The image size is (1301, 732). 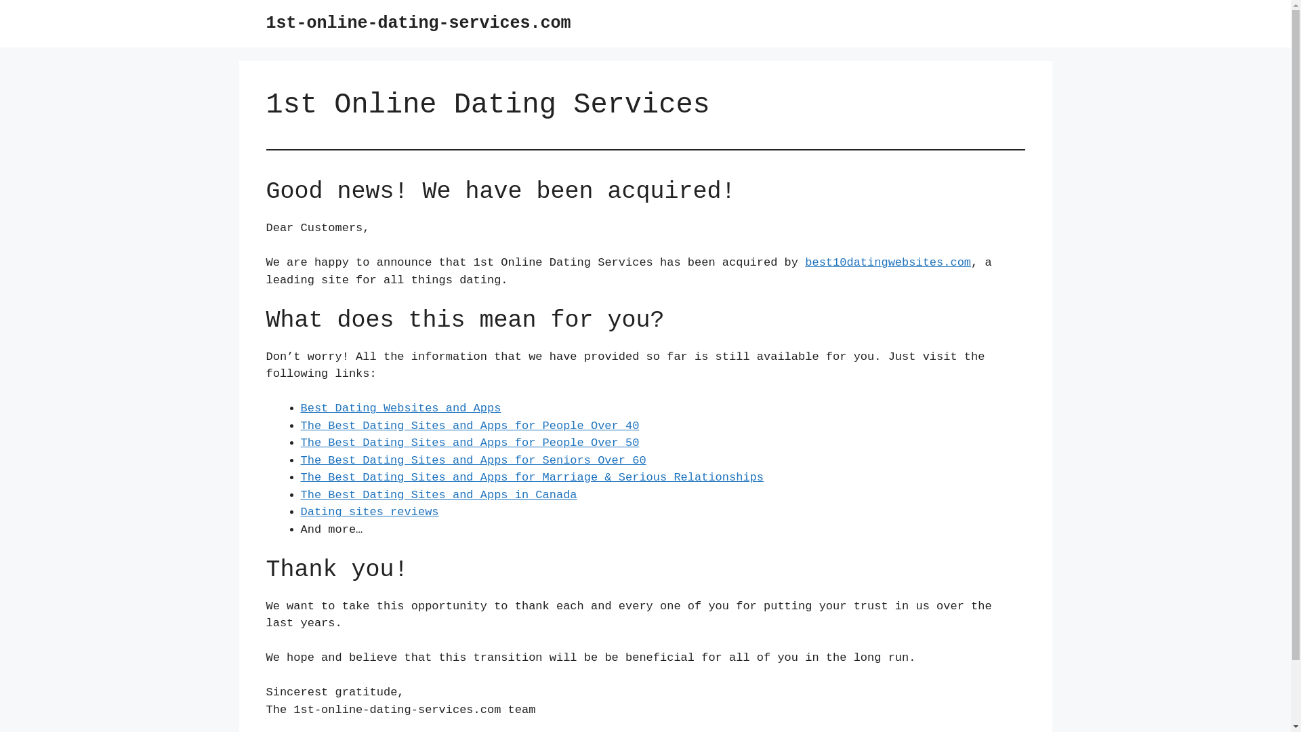 I want to click on The Best Dating Sites and Apps for People Over 40, so click(x=470, y=426).